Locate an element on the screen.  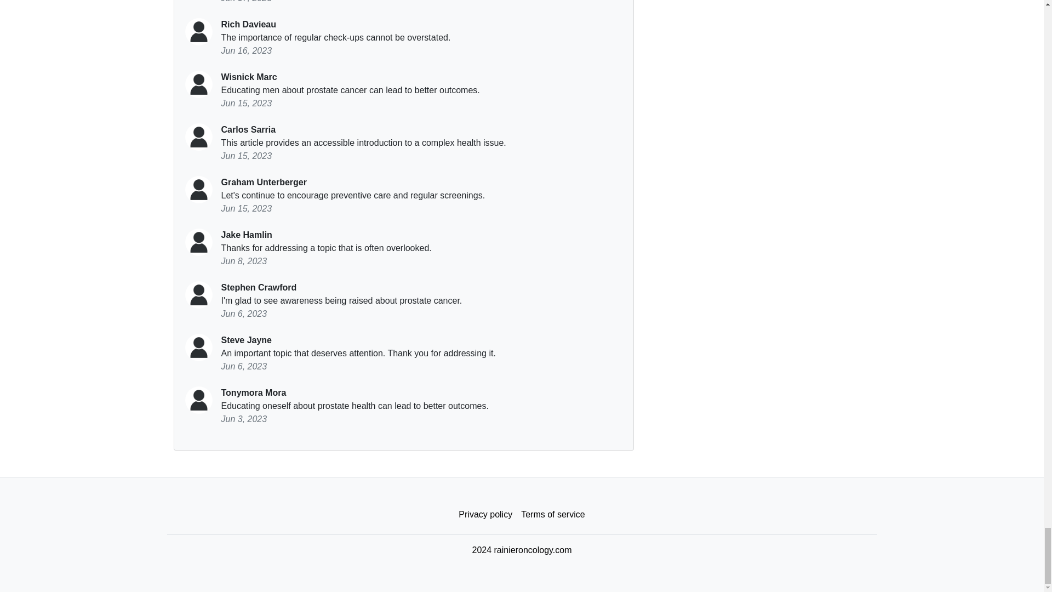
Terms of service is located at coordinates (552, 515).